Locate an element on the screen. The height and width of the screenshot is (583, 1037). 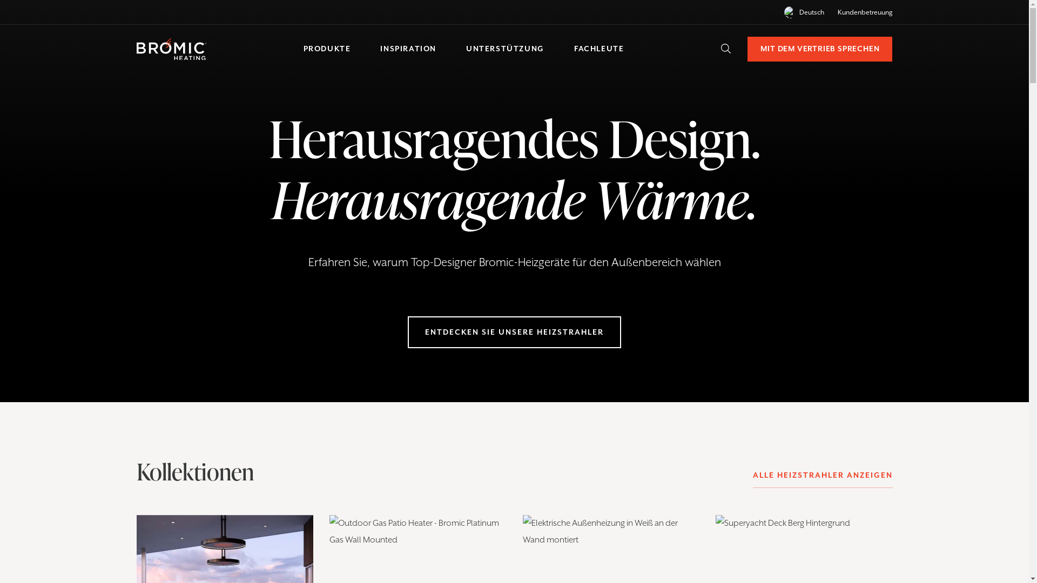
Kundenbetreuung is located at coordinates (865, 12).